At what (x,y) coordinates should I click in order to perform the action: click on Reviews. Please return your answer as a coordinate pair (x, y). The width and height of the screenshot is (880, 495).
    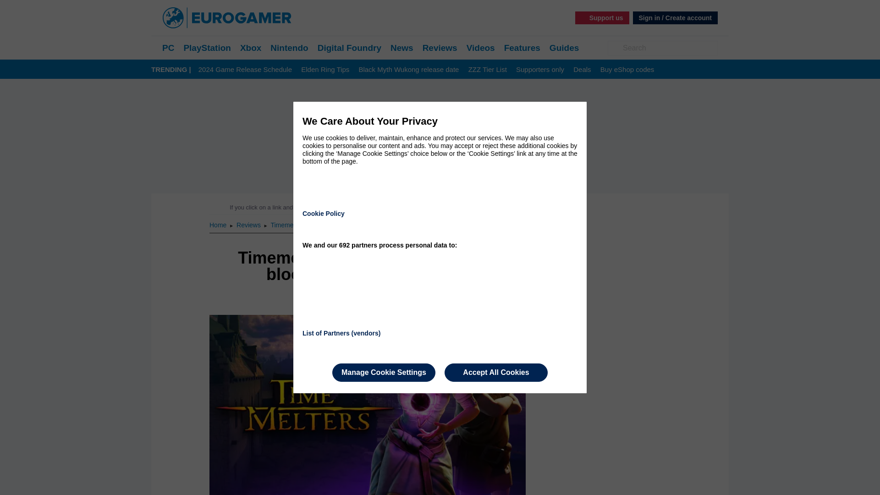
    Looking at the image, I should click on (440, 48).